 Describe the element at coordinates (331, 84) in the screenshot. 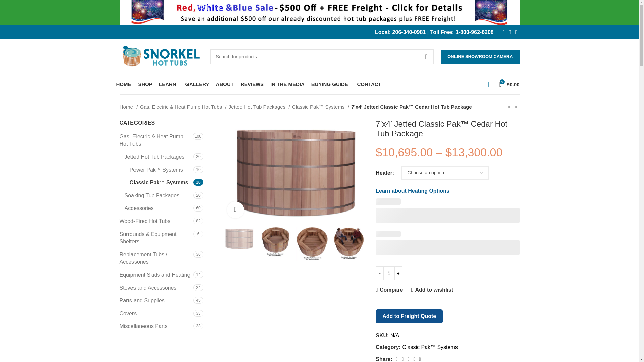

I see `BUYING GUIDE` at that location.